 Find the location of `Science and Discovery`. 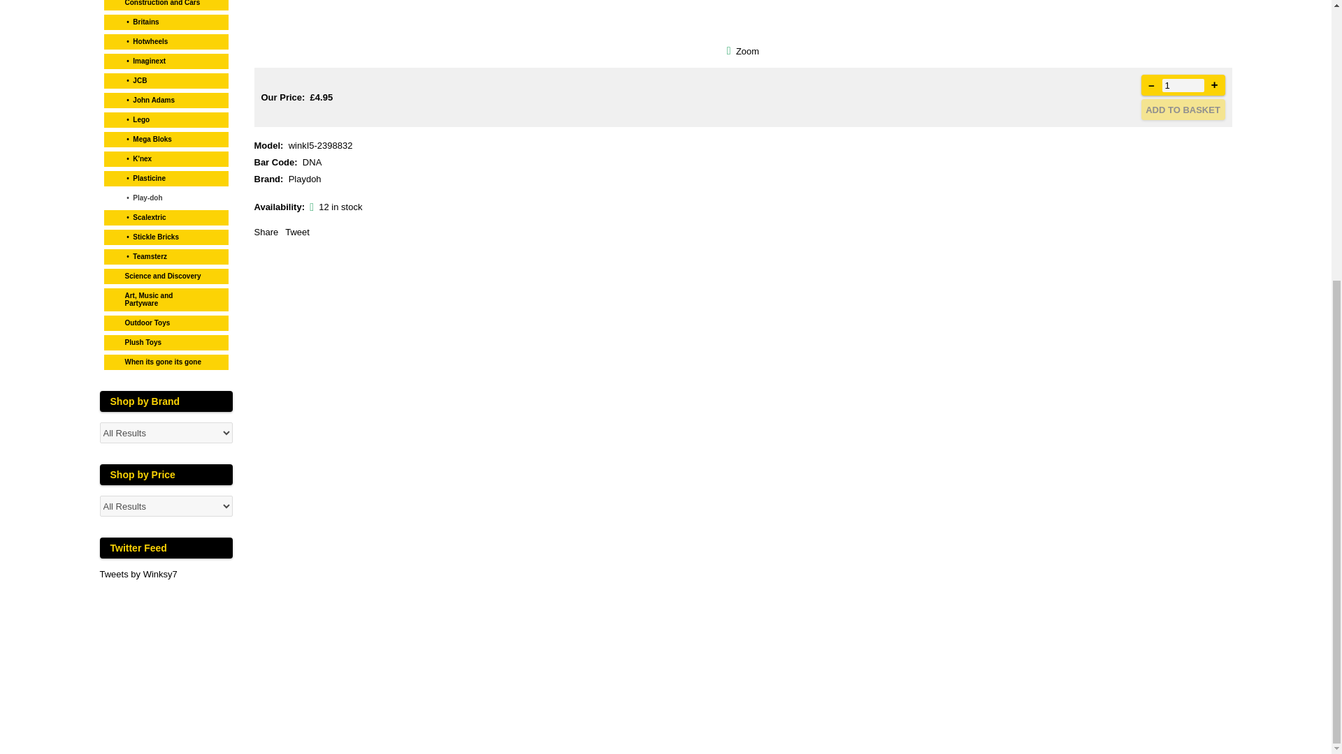

Science and Discovery is located at coordinates (166, 274).